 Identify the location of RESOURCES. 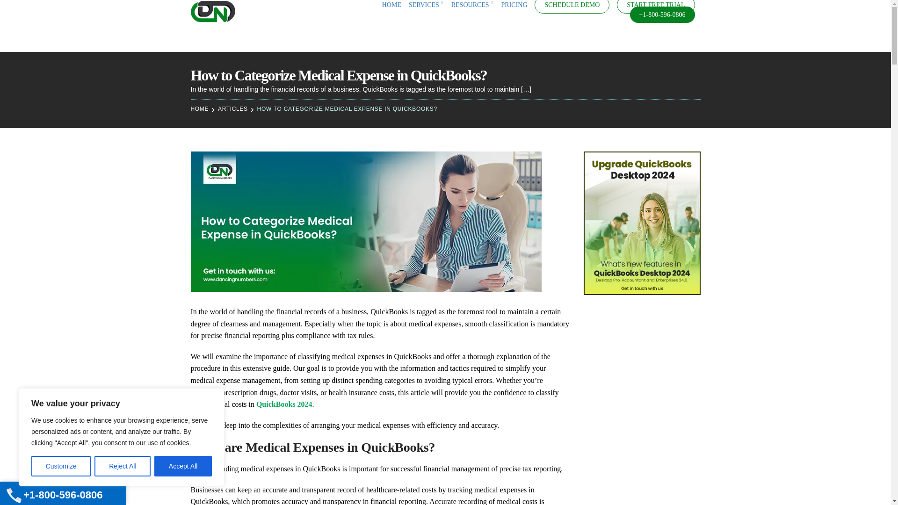
(472, 5).